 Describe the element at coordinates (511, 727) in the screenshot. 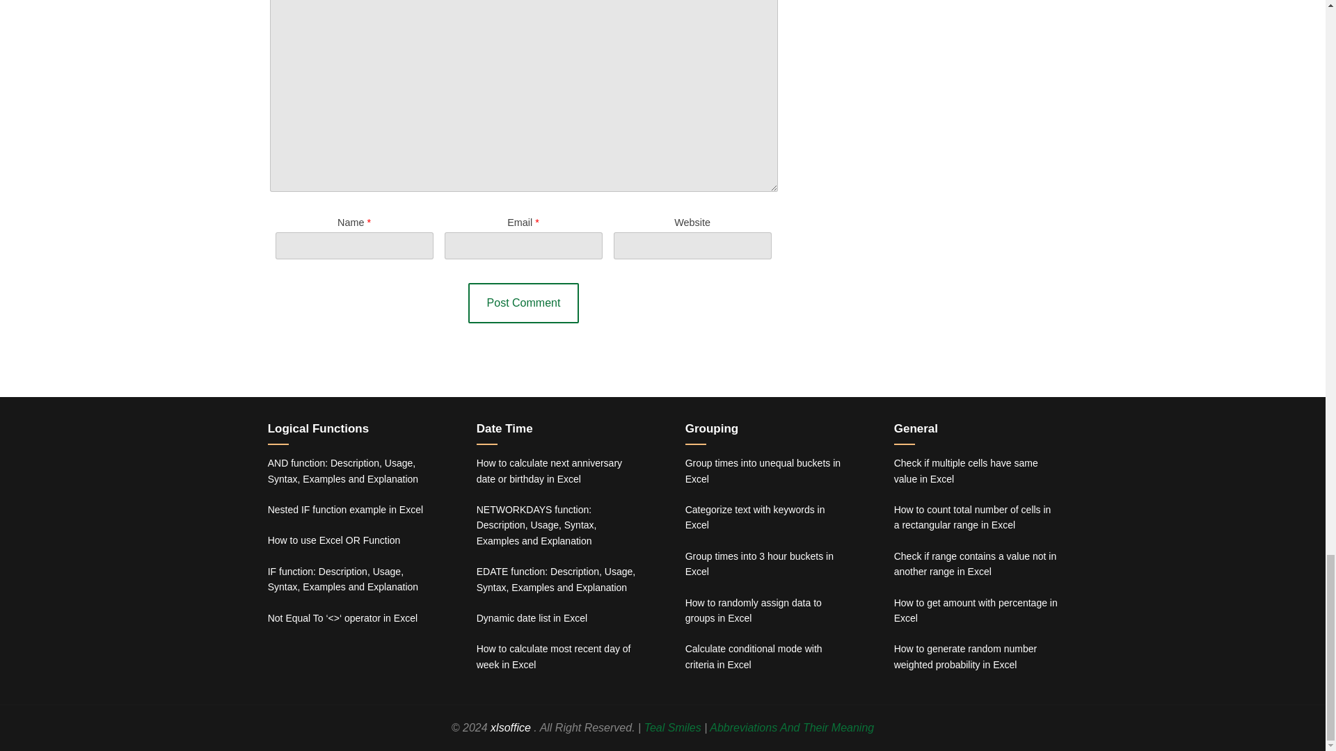

I see `Excel At A Glance` at that location.